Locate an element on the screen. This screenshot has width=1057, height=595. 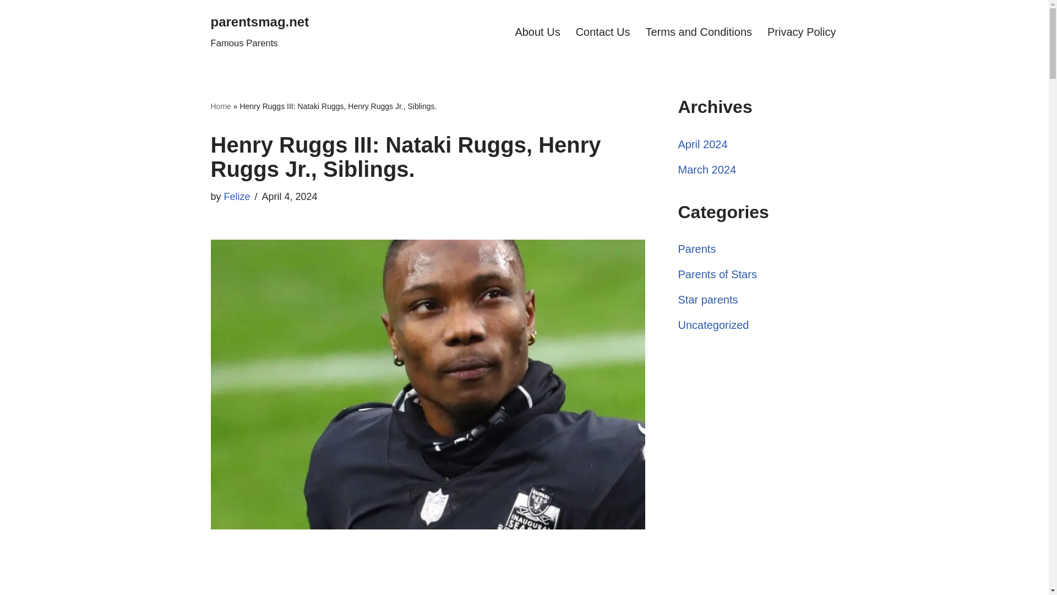
Star parents is located at coordinates (708, 300).